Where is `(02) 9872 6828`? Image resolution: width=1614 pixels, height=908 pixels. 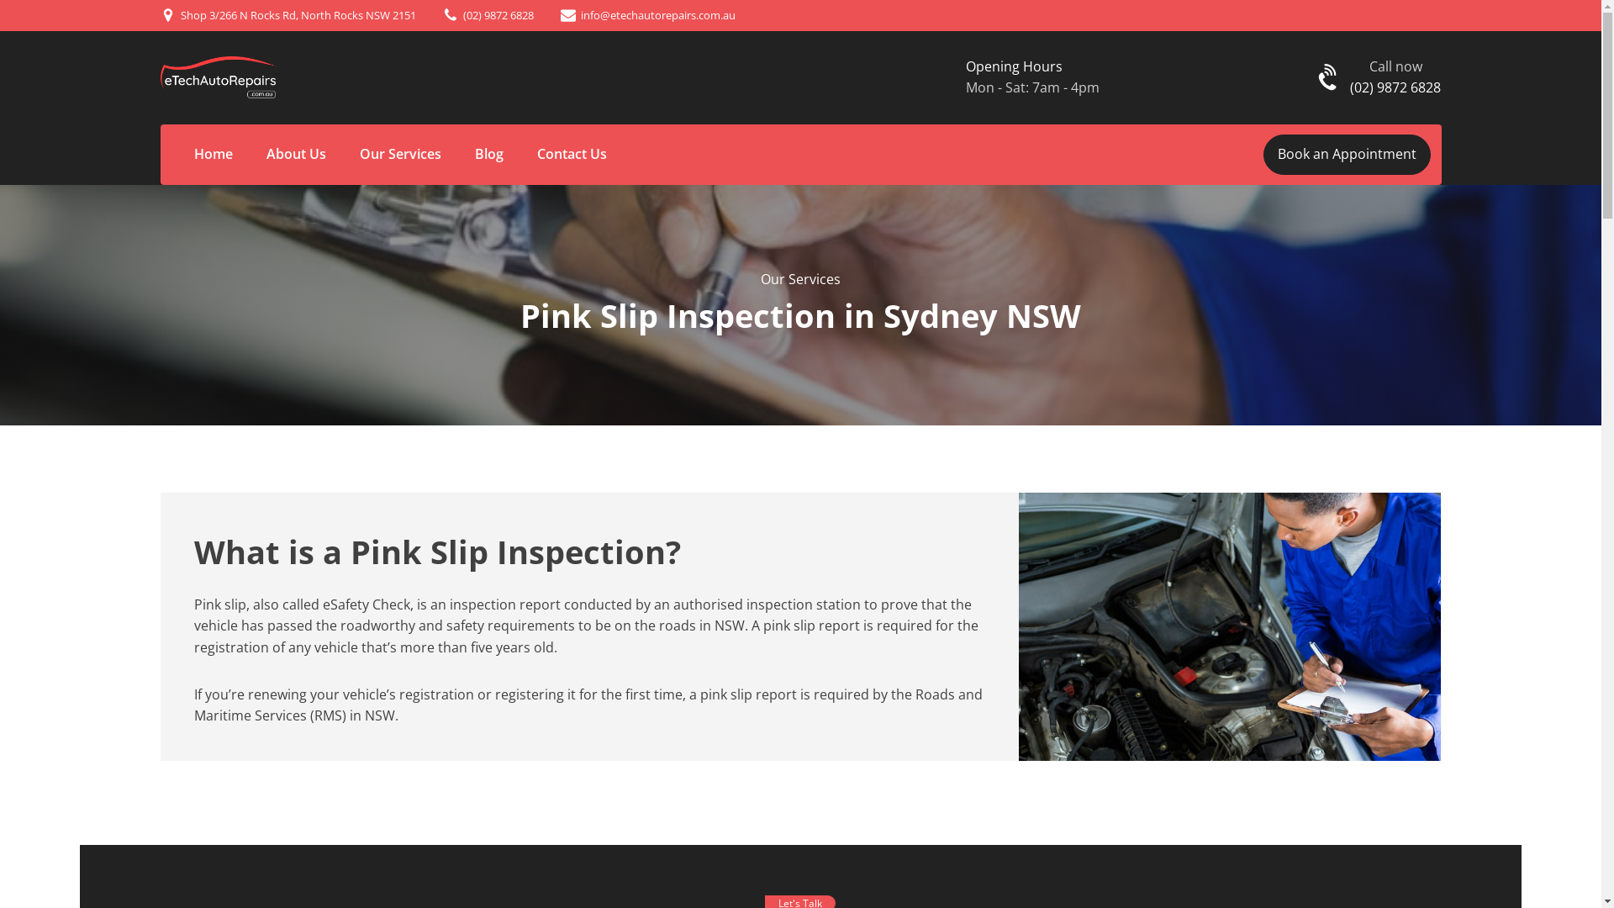 (02) 9872 6828 is located at coordinates (498, 15).